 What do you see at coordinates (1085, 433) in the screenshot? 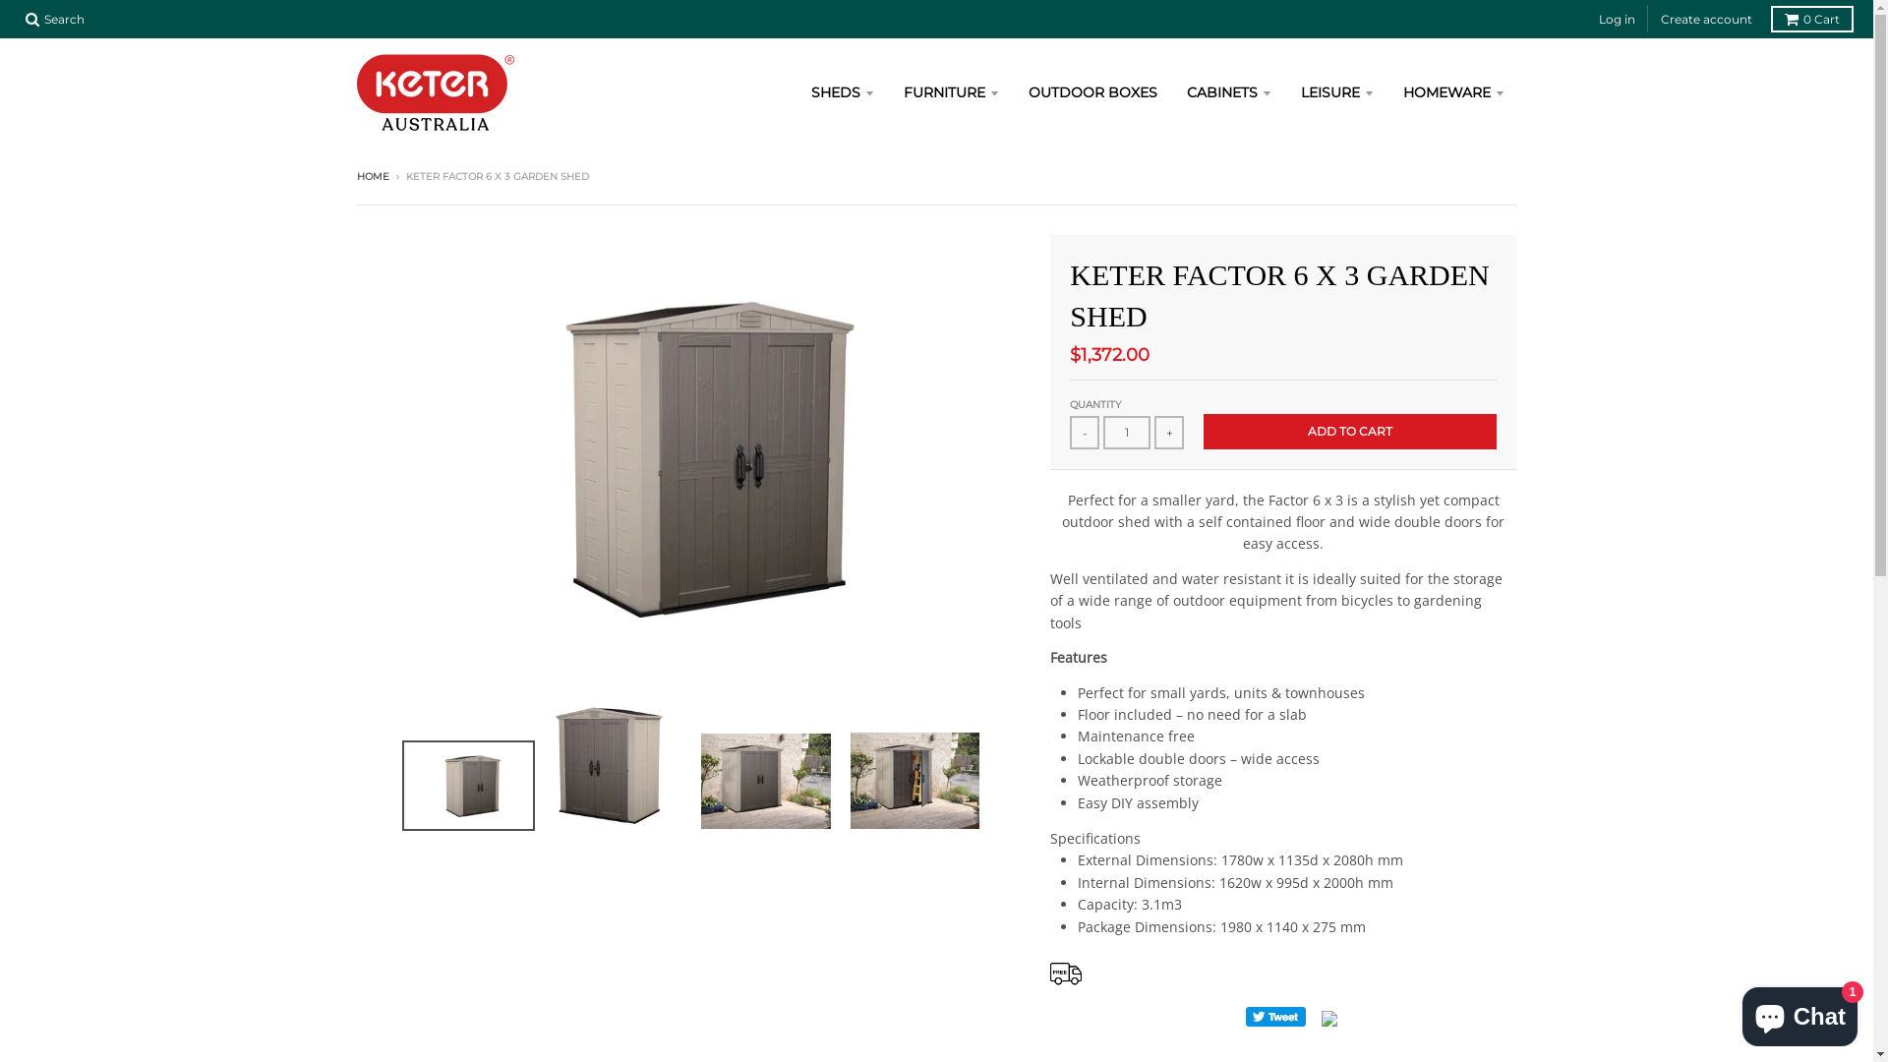
I see `-` at bounding box center [1085, 433].